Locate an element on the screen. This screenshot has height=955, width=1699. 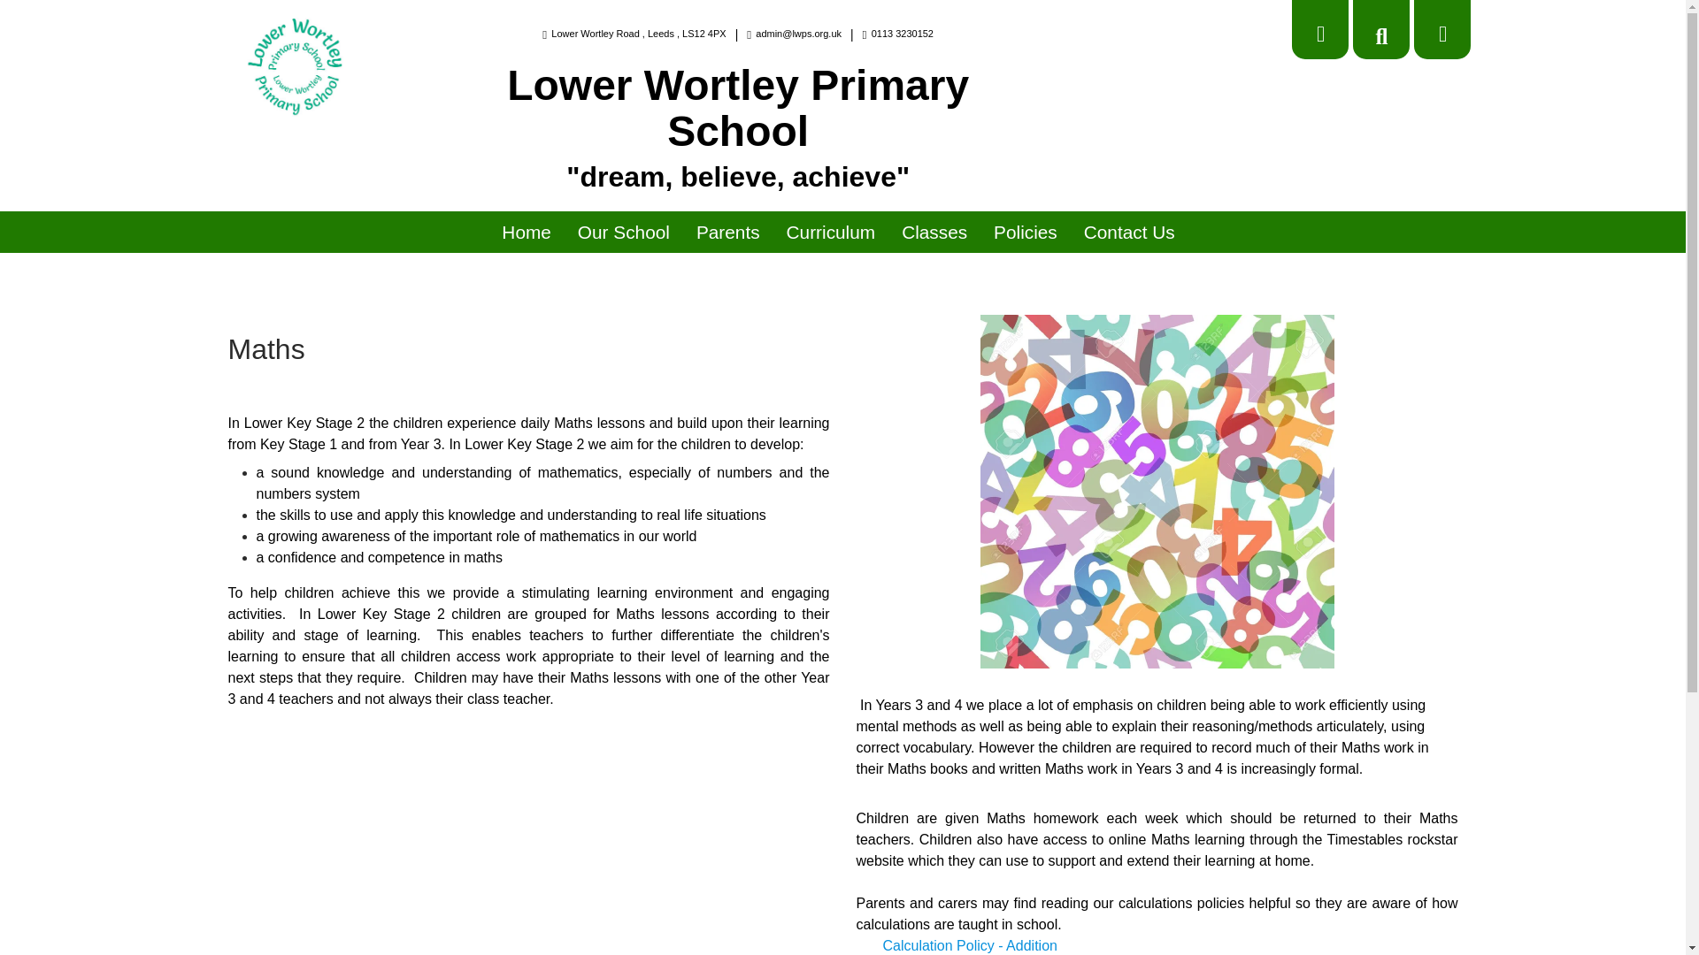
Parents is located at coordinates (728, 232).